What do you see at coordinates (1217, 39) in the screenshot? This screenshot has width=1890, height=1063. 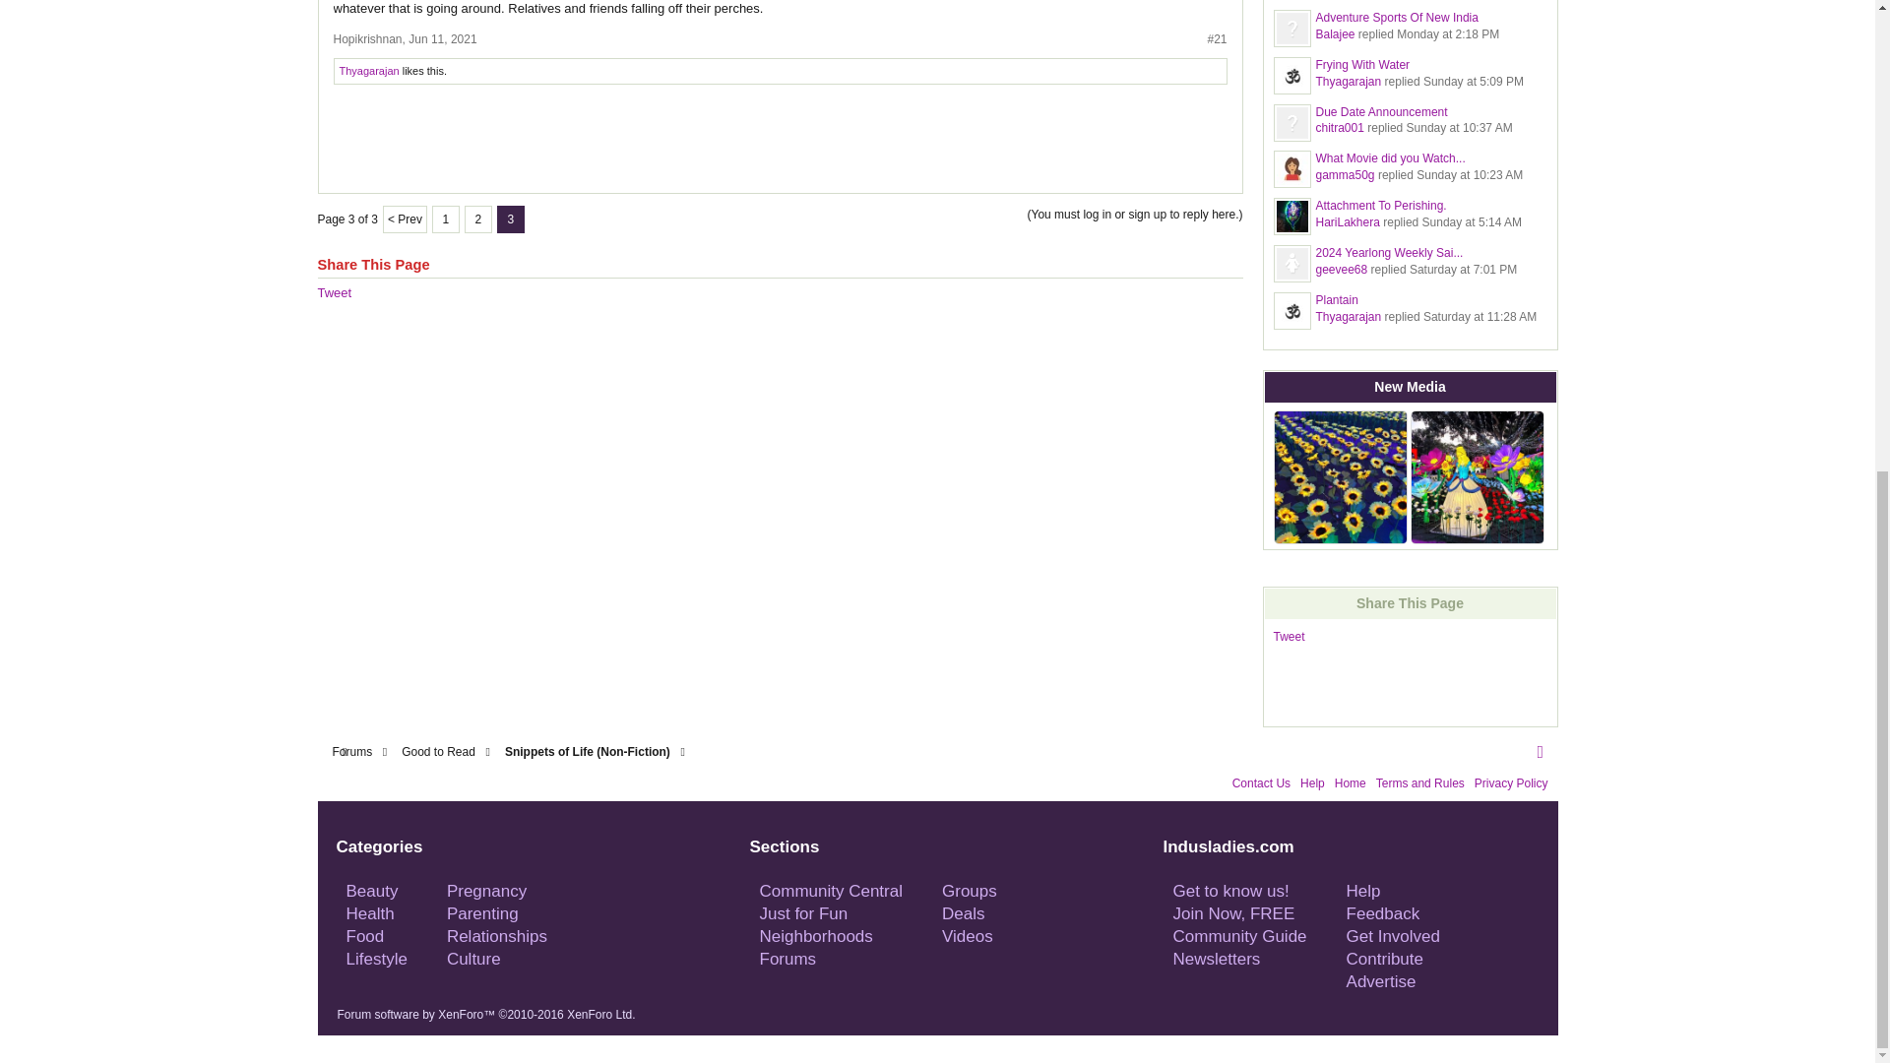 I see `Permalink` at bounding box center [1217, 39].